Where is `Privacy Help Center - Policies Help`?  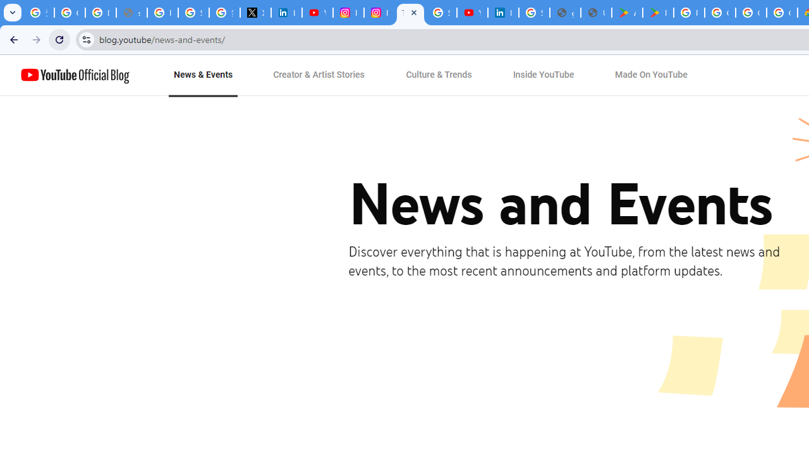 Privacy Help Center - Policies Help is located at coordinates (162, 13).